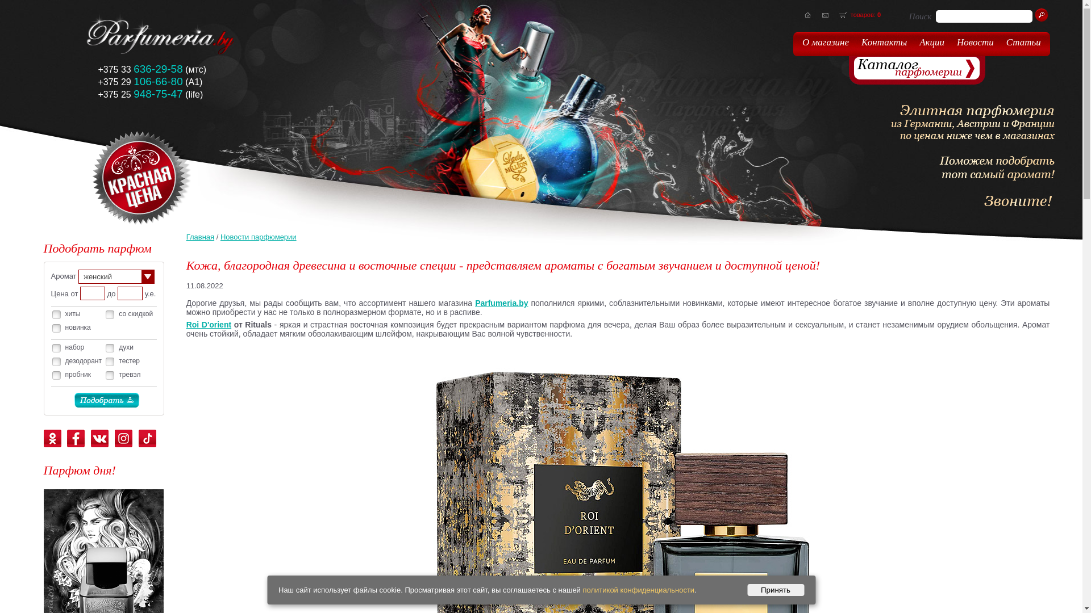  I want to click on Parfumeria.by, so click(501, 303).